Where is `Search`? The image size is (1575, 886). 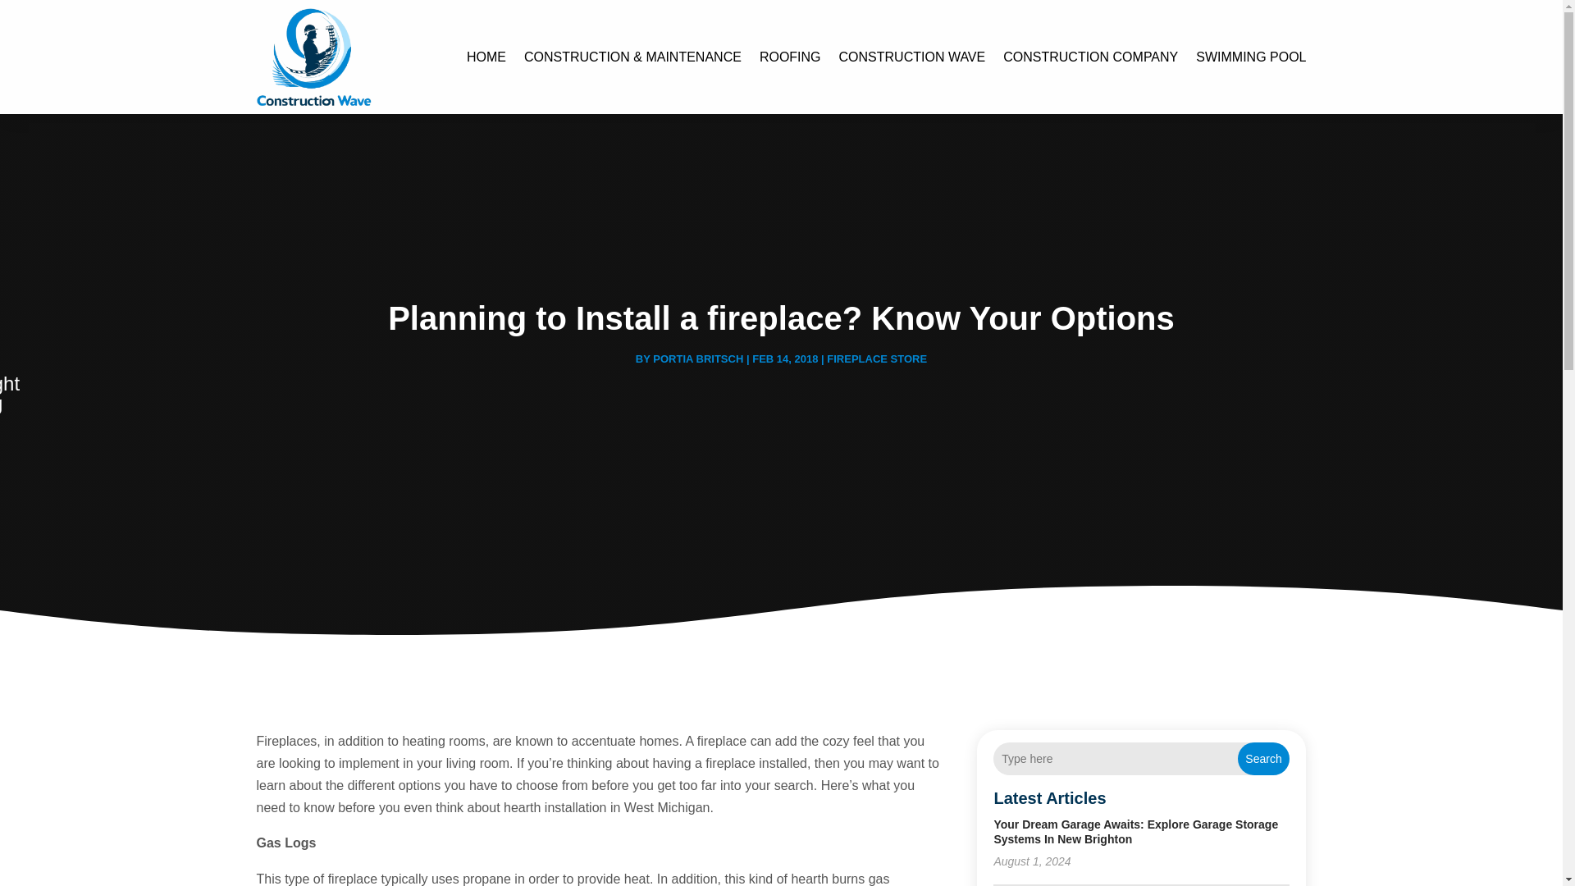
Search is located at coordinates (1263, 759).